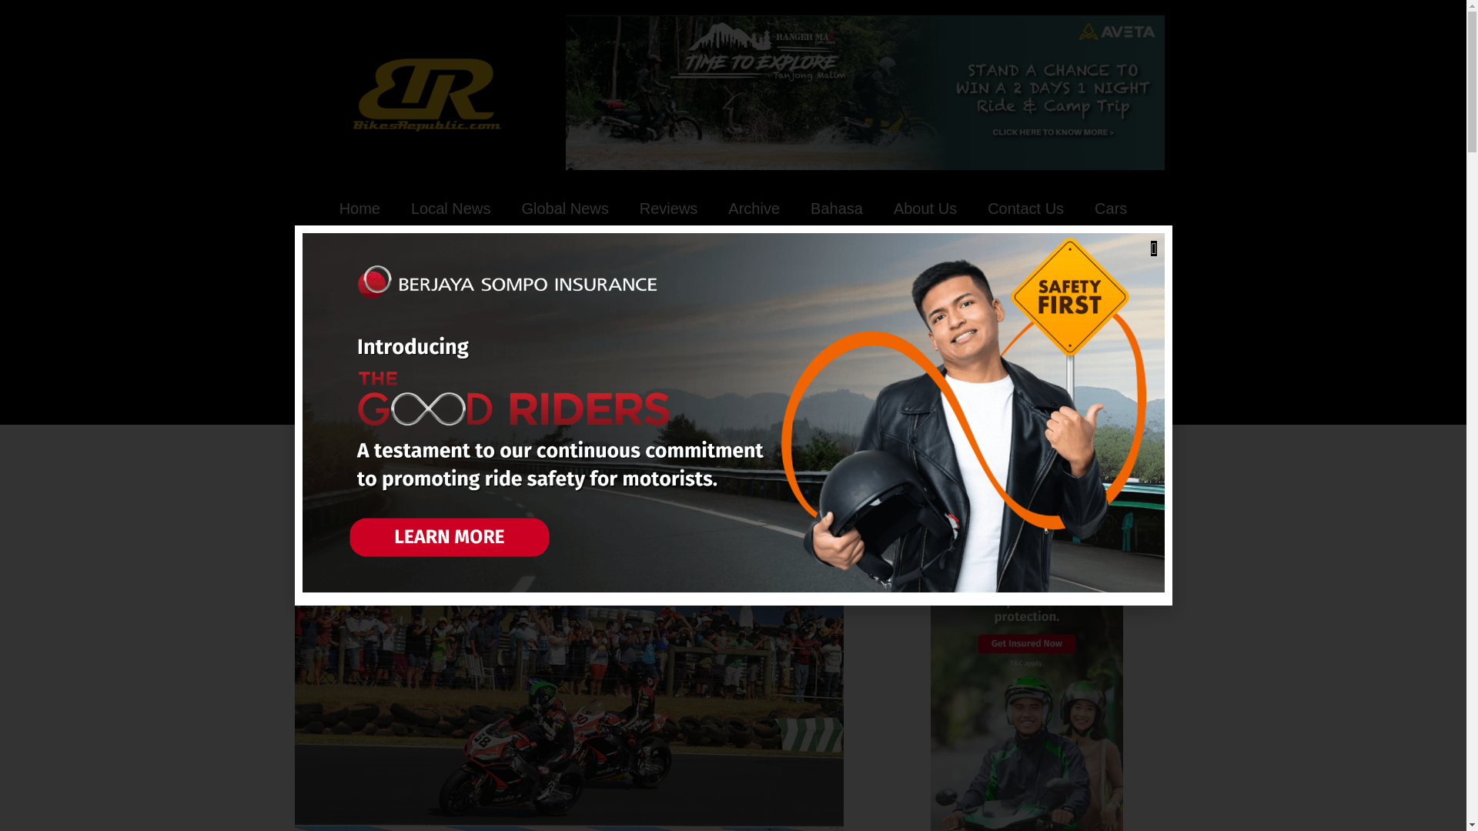 This screenshot has width=1478, height=831. What do you see at coordinates (497, 566) in the screenshot?
I see `Keshy Dhillon` at bounding box center [497, 566].